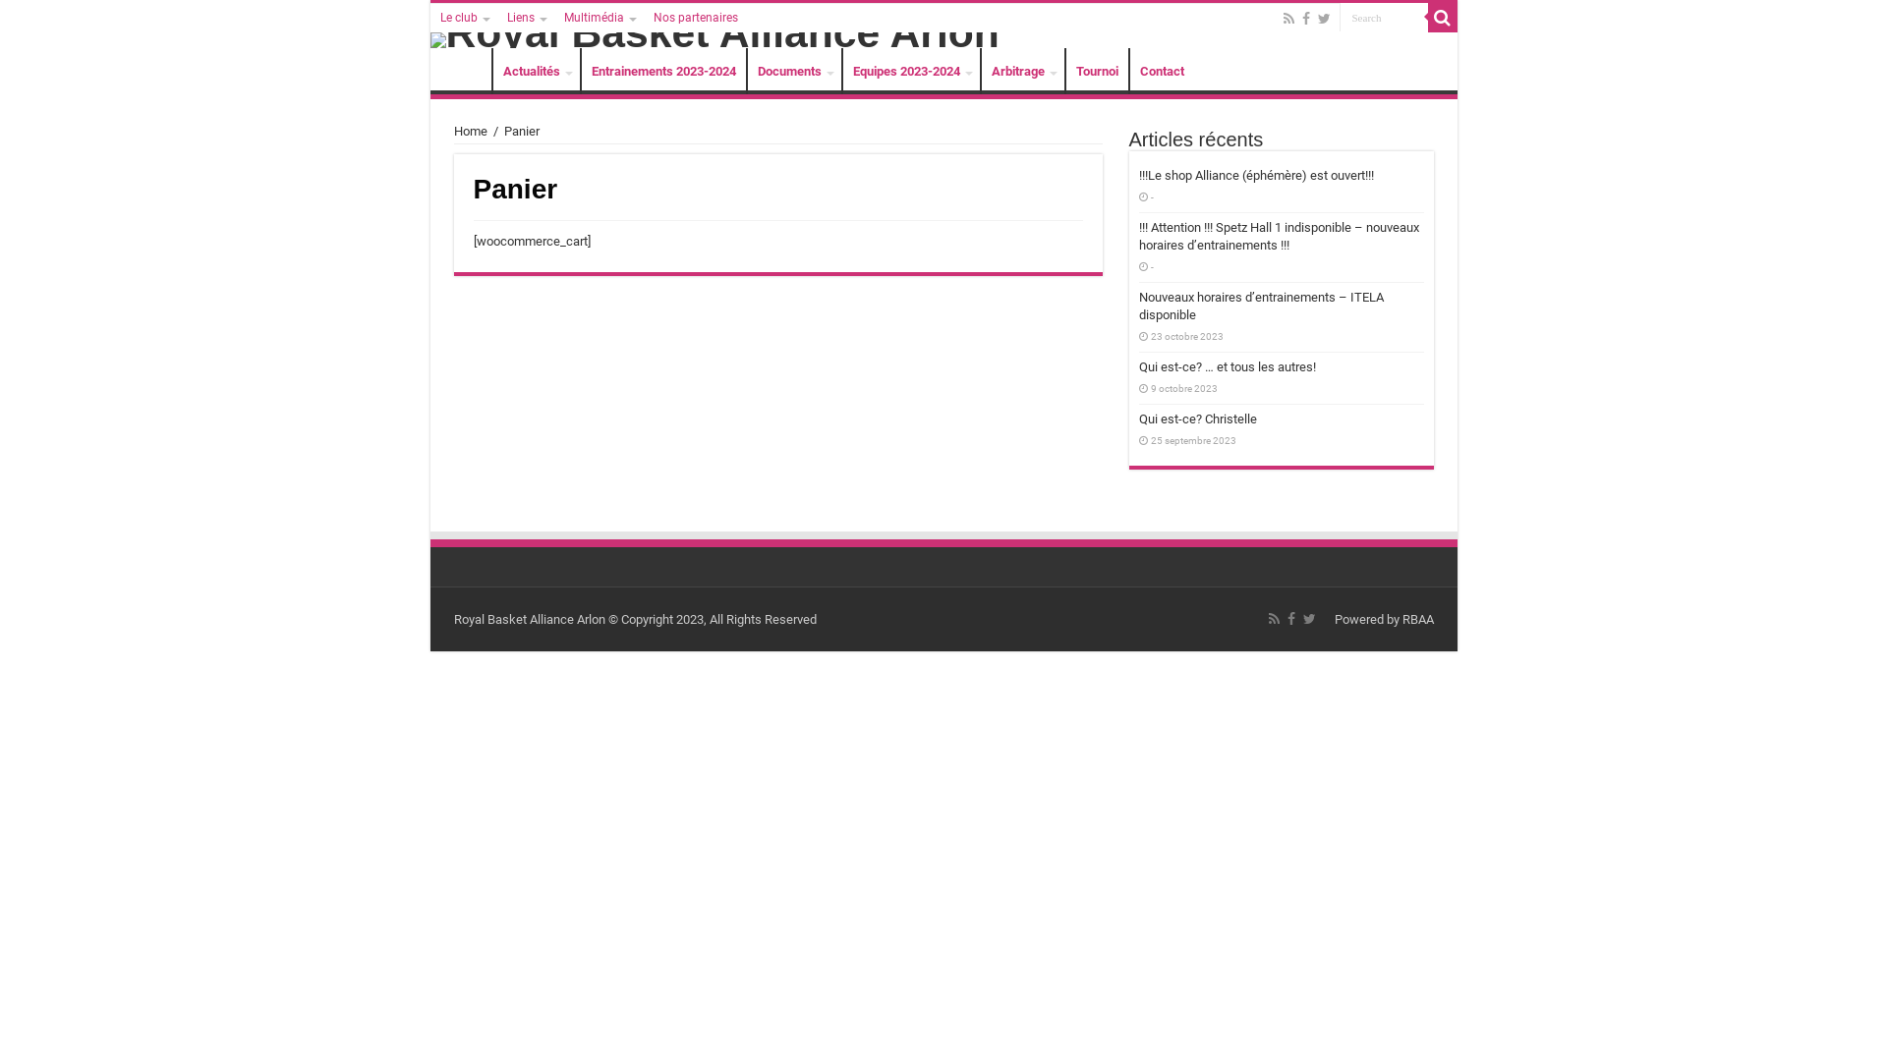 The width and height of the screenshot is (1887, 1061). Describe the element at coordinates (1383, 18) in the screenshot. I see `Search` at that location.